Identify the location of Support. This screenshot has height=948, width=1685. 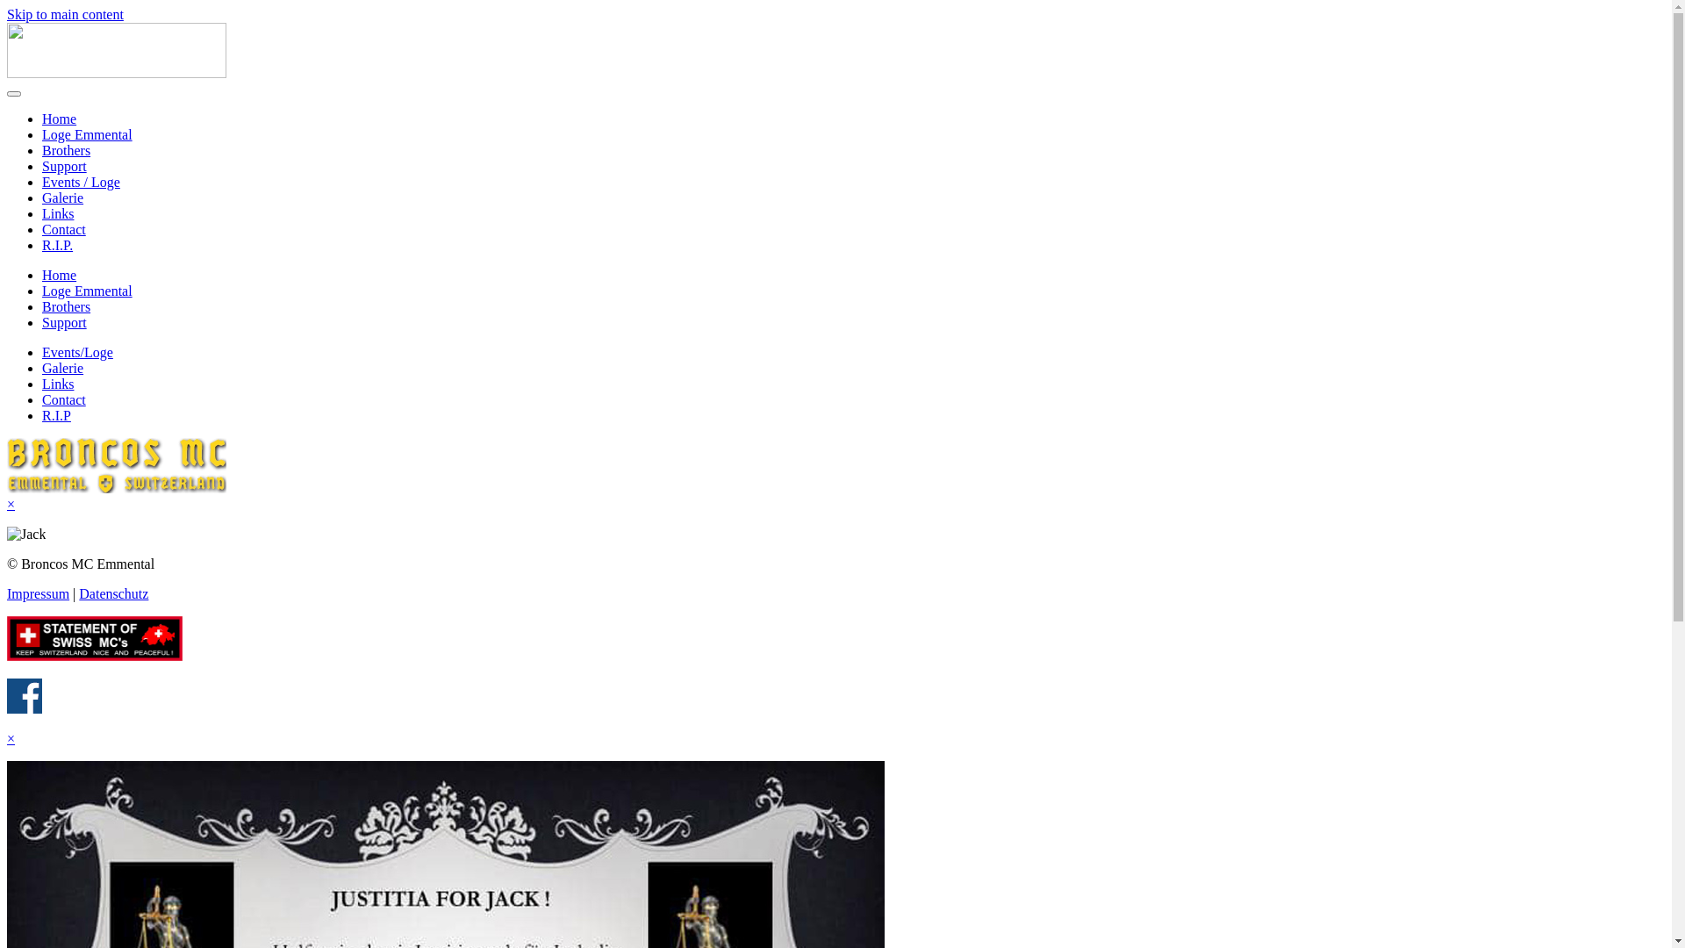
(65, 323).